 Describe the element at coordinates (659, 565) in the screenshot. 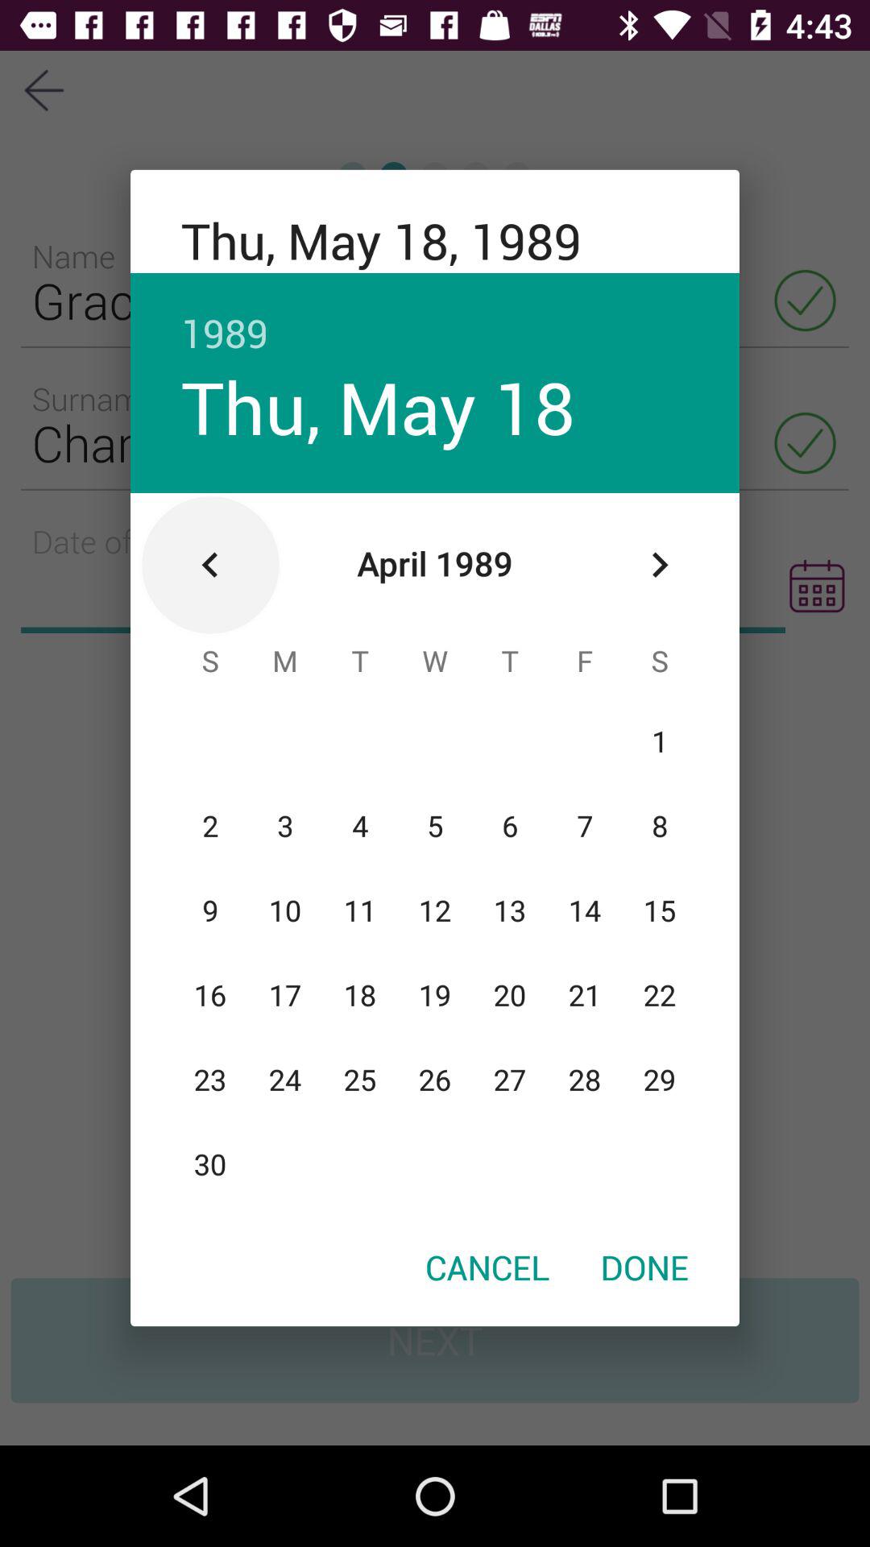

I see `tap the icon on the right` at that location.